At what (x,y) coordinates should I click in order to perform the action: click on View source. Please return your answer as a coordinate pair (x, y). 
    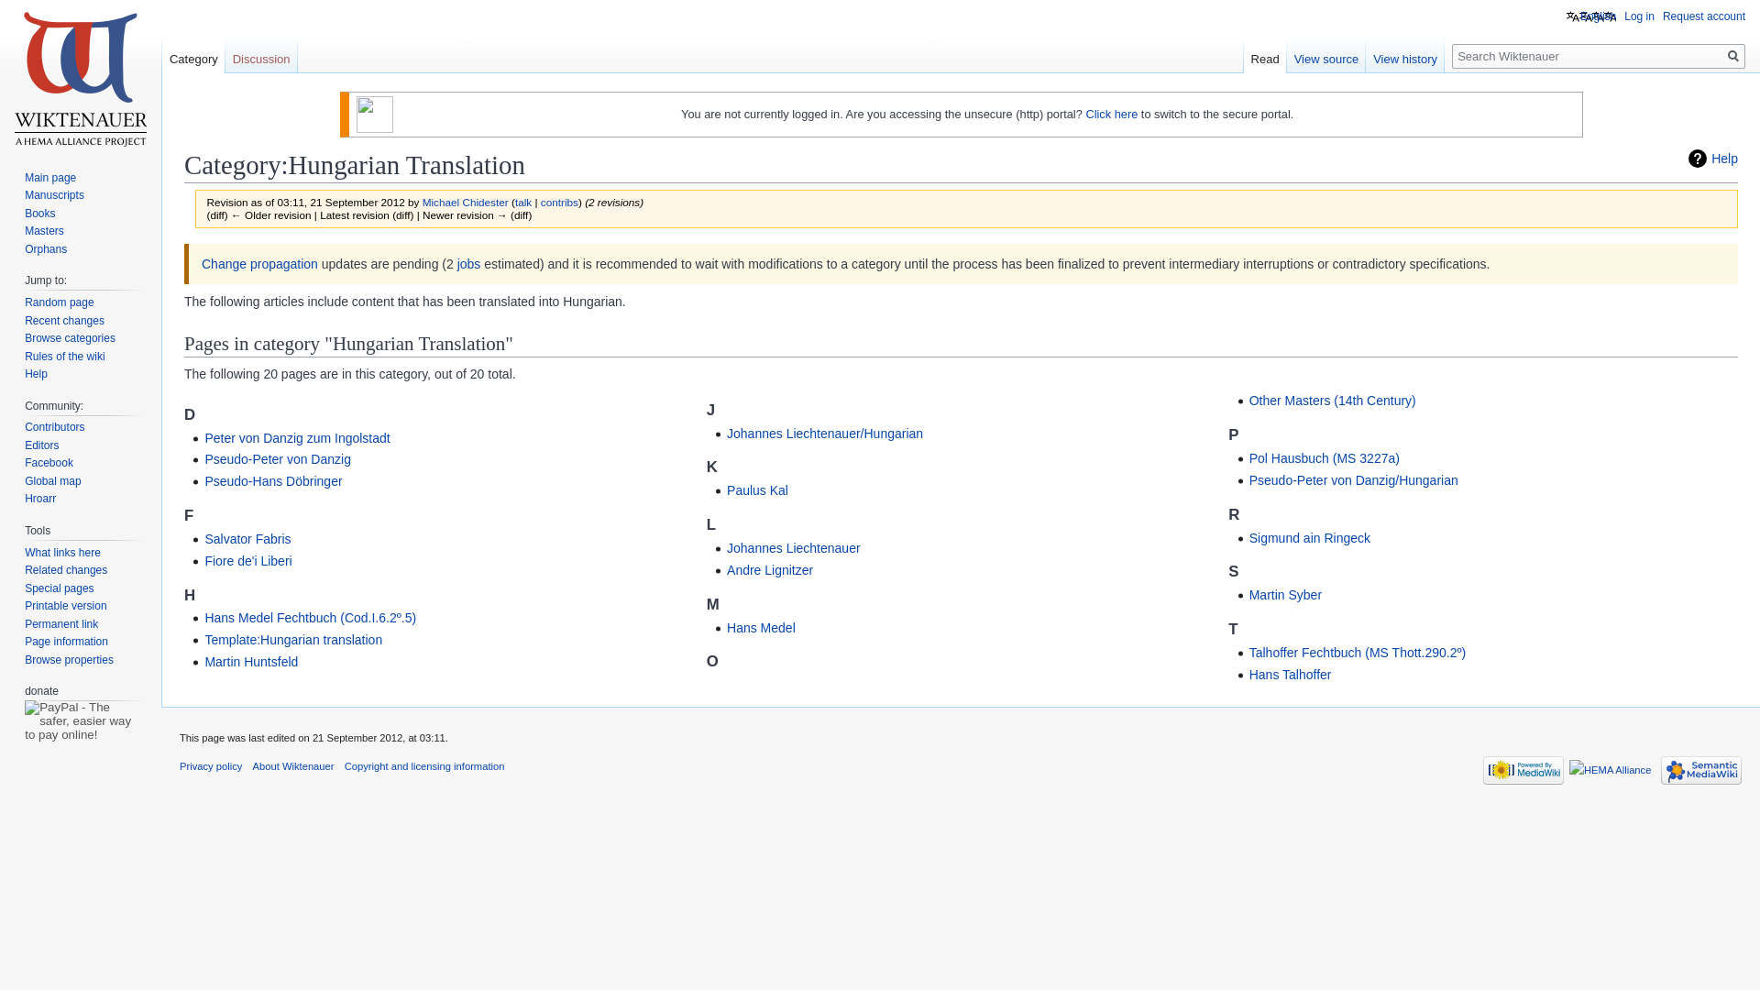
    Looking at the image, I should click on (1326, 55).